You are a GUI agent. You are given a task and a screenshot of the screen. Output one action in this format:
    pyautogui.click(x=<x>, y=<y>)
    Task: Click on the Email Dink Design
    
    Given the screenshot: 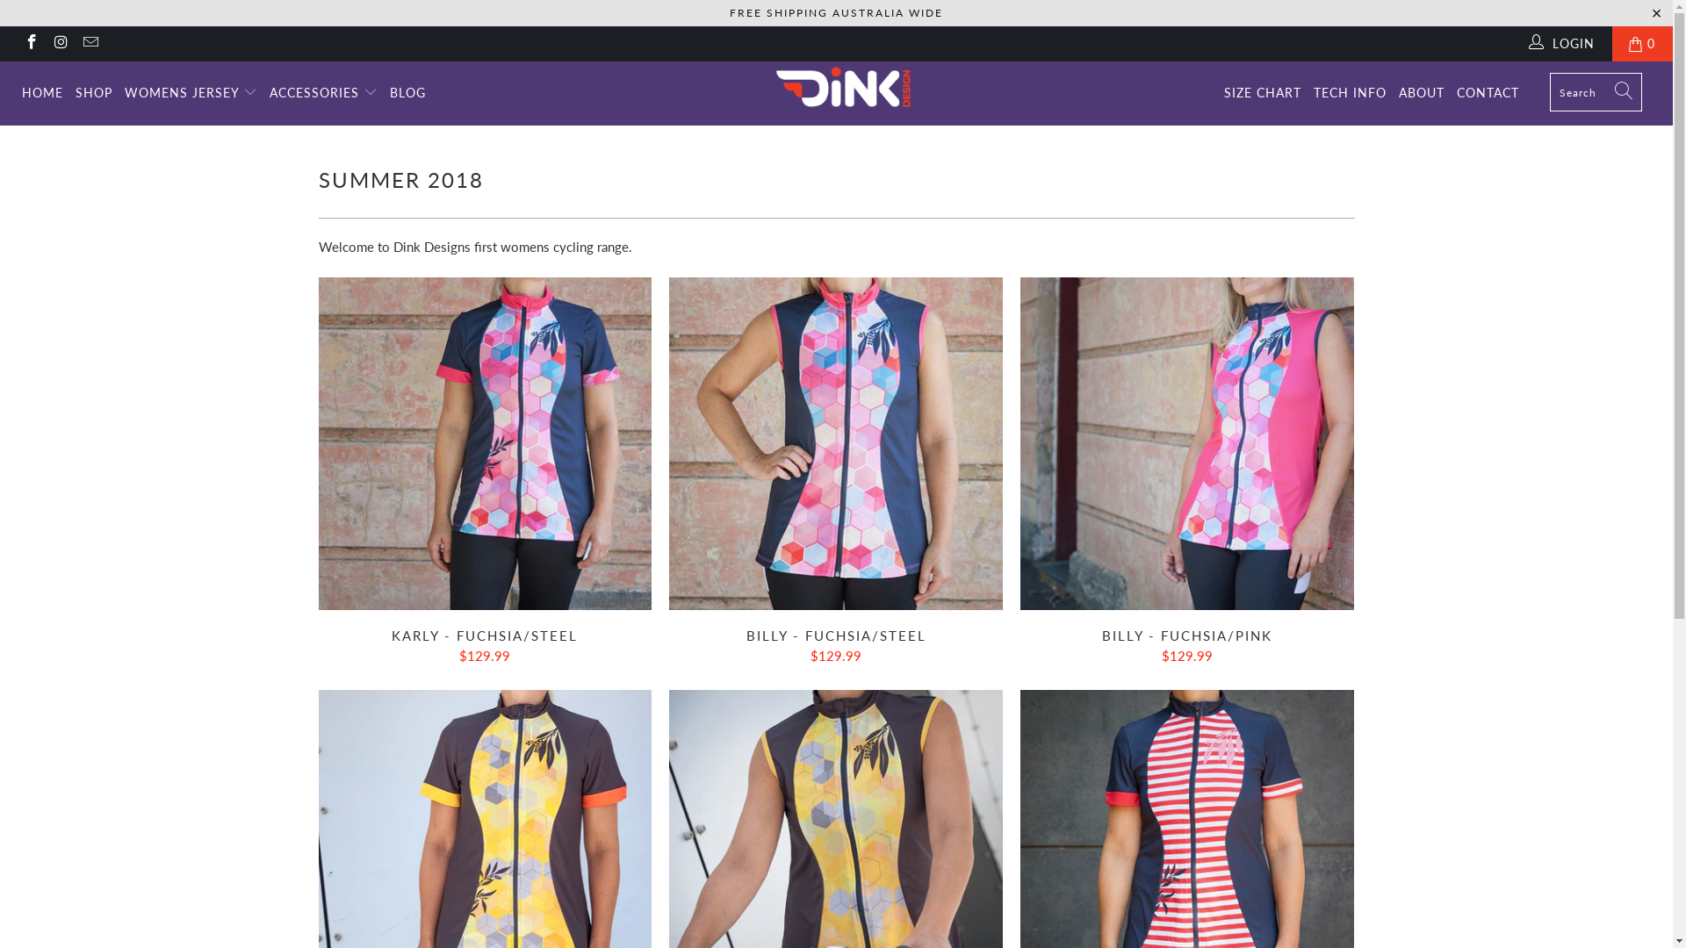 What is the action you would take?
    pyautogui.click(x=90, y=44)
    